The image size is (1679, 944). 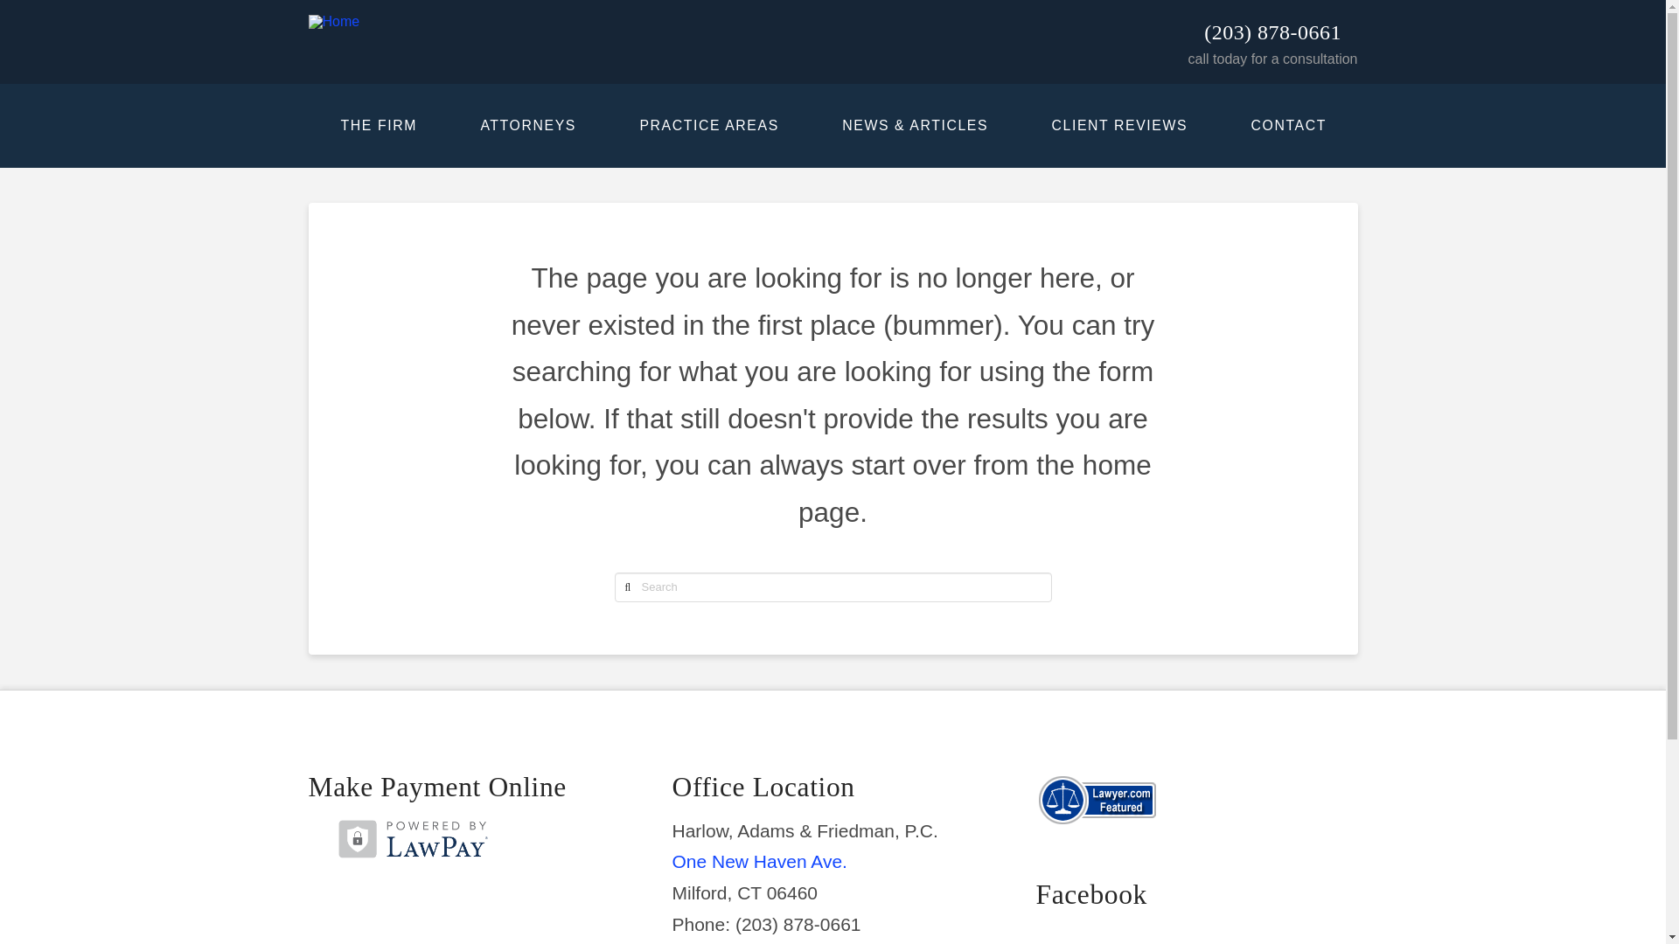 What do you see at coordinates (708, 126) in the screenshot?
I see `PRACTICE AREAS` at bounding box center [708, 126].